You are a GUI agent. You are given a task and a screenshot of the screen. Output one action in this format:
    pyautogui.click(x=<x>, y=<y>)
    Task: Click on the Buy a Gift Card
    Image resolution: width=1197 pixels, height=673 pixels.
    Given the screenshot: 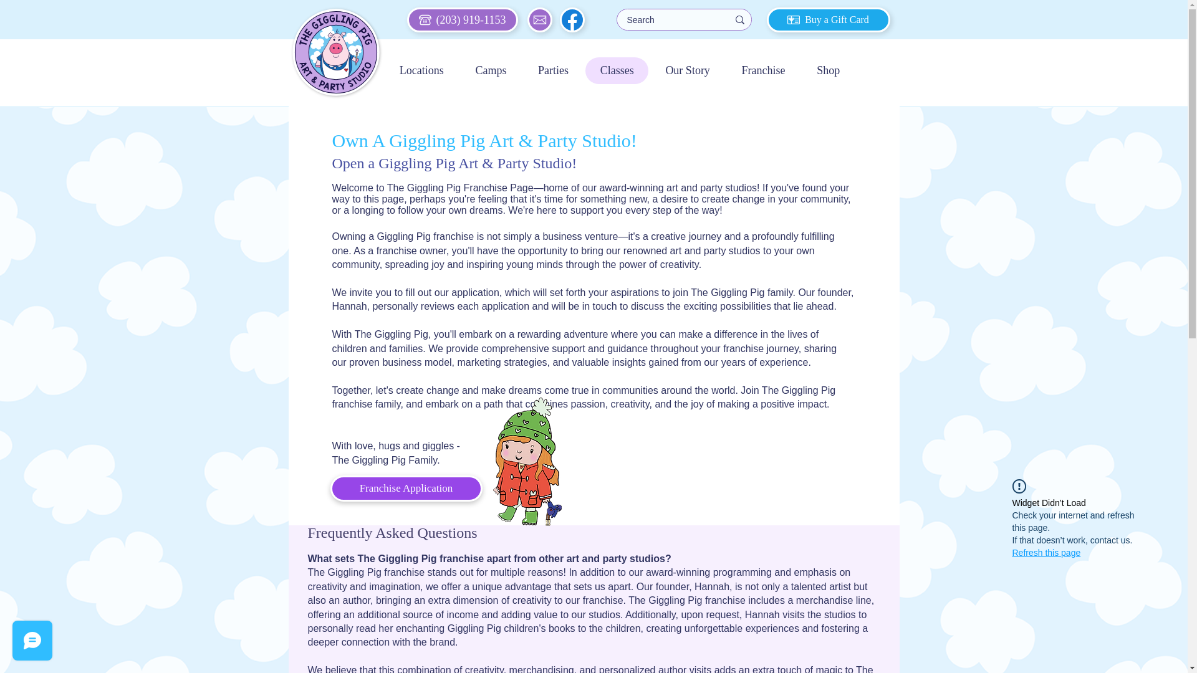 What is the action you would take?
    pyautogui.click(x=1046, y=552)
    